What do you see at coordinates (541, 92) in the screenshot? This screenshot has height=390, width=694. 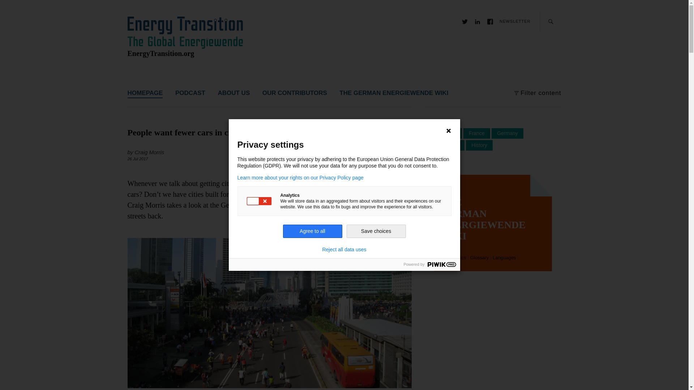 I see `Filter content` at bounding box center [541, 92].